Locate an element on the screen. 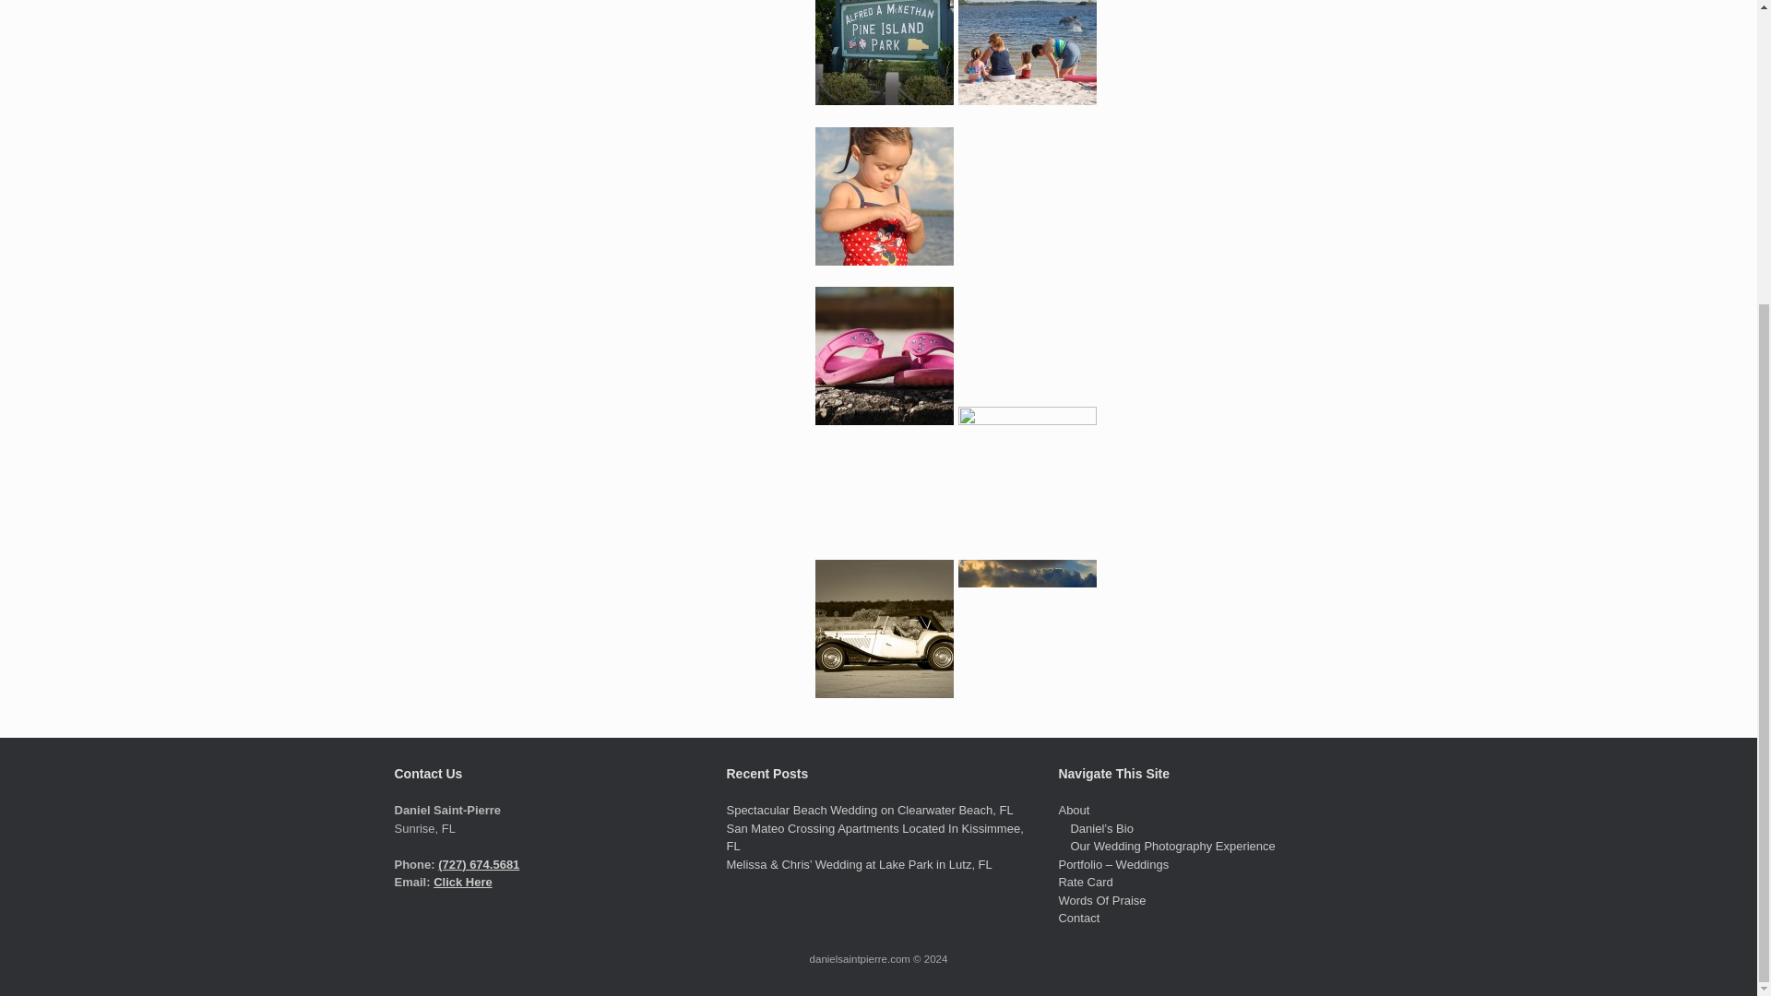  Spectacular Beach Wedding on Clearwater Beach, FL is located at coordinates (869, 810).